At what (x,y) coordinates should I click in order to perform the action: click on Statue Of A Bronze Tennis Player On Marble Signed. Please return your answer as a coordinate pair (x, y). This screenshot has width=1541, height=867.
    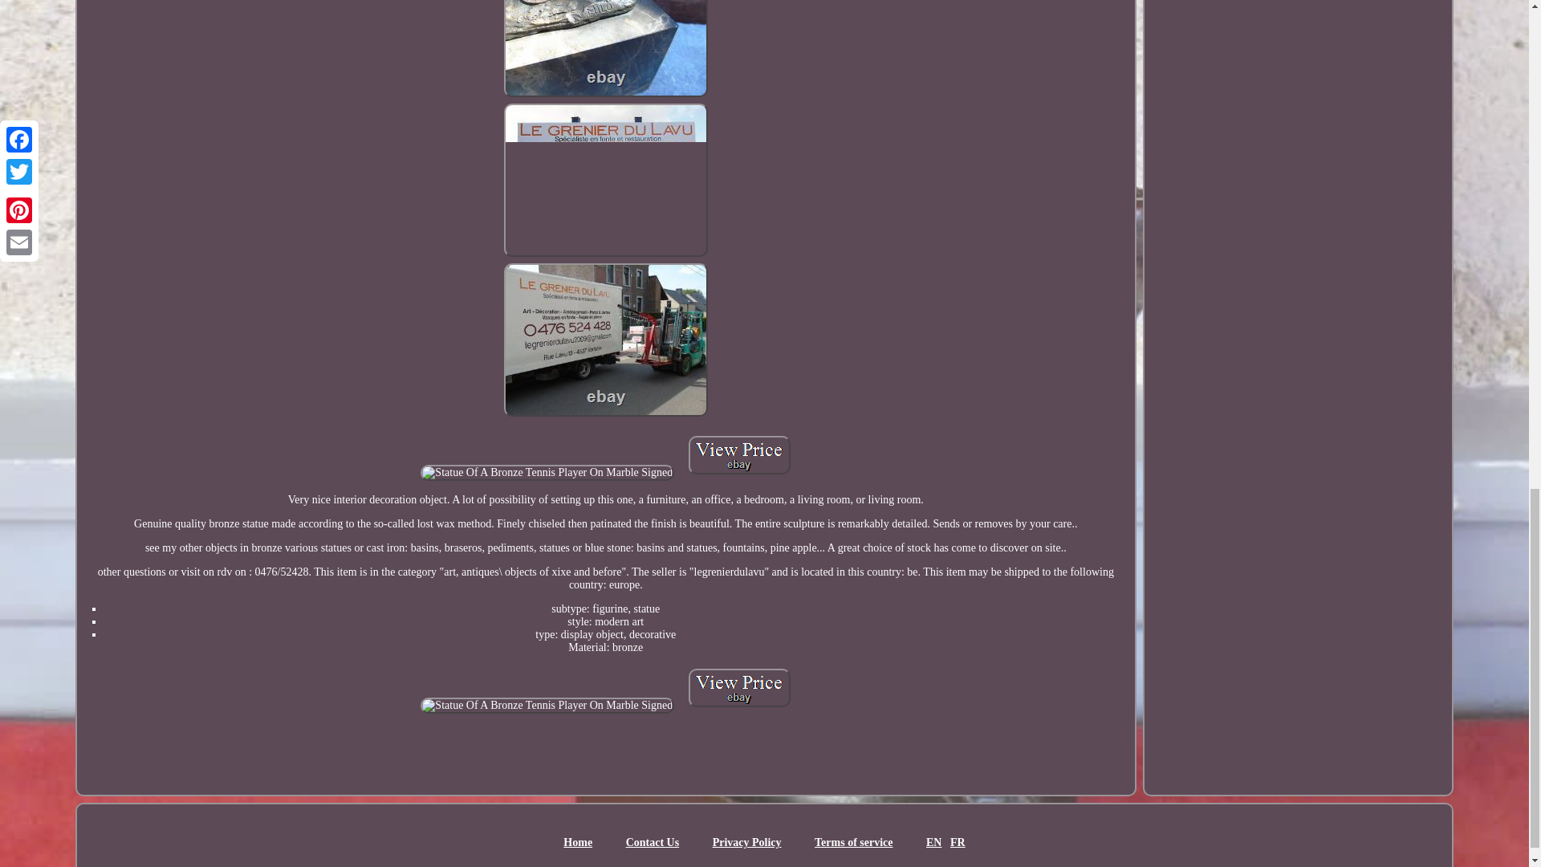
    Looking at the image, I should click on (547, 705).